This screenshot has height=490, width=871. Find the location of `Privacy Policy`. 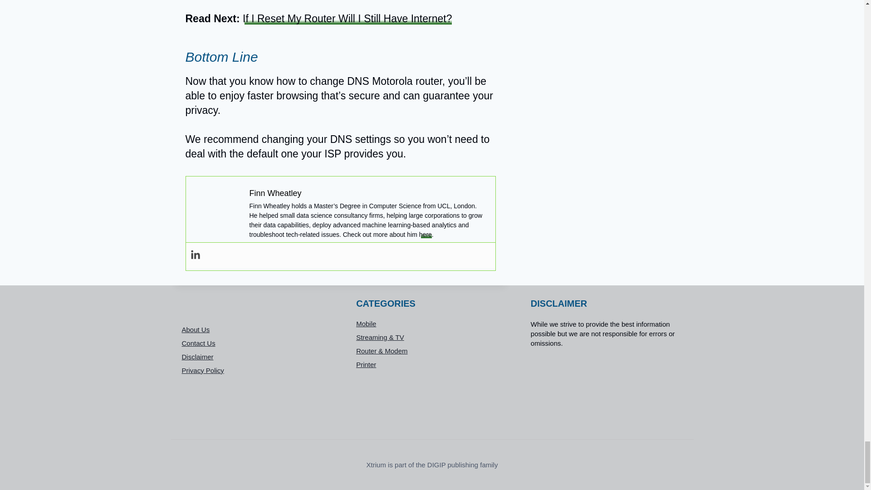

Privacy Policy is located at coordinates (257, 370).